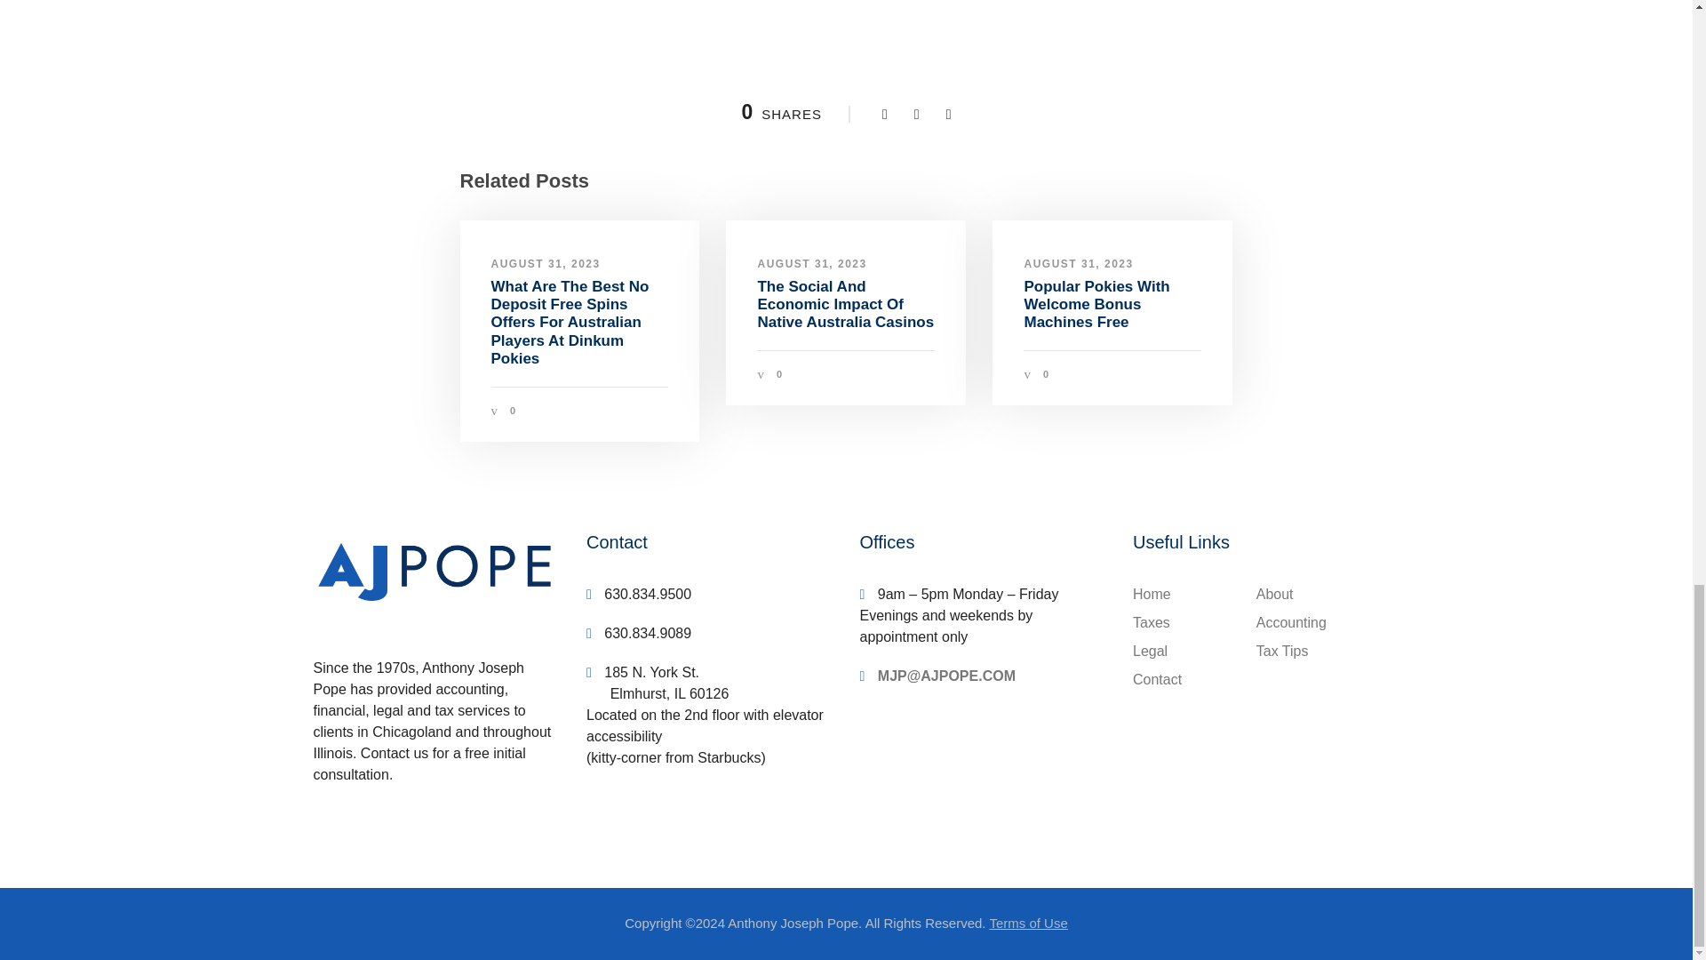 This screenshot has width=1706, height=960. What do you see at coordinates (1096, 304) in the screenshot?
I see `Popular Pokies With Welcome Bonus Machines Free` at bounding box center [1096, 304].